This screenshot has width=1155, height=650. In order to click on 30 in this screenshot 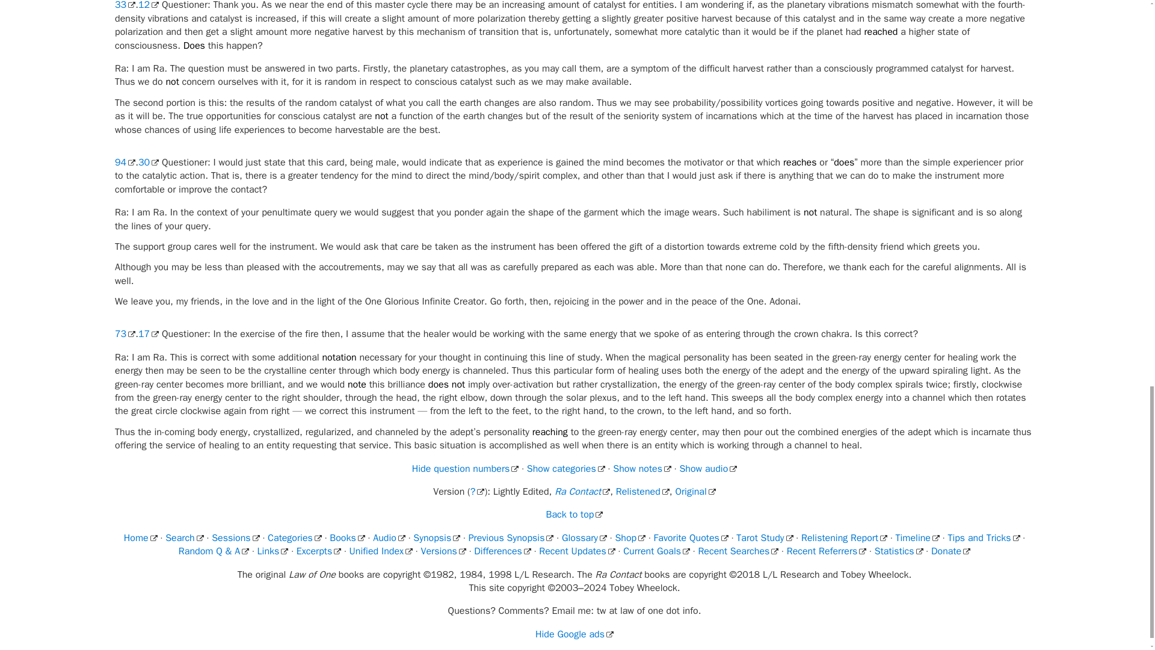, I will do `click(149, 162)`.